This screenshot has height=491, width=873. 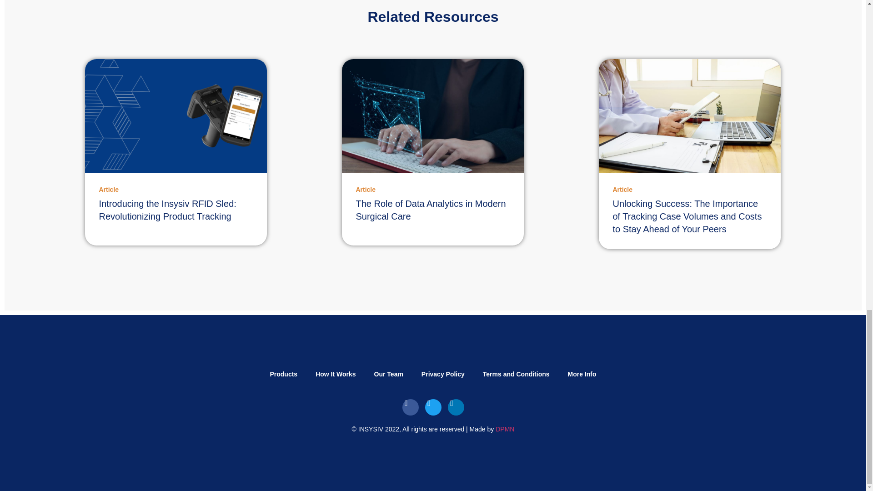 I want to click on Terms and Conditions, so click(x=516, y=374).